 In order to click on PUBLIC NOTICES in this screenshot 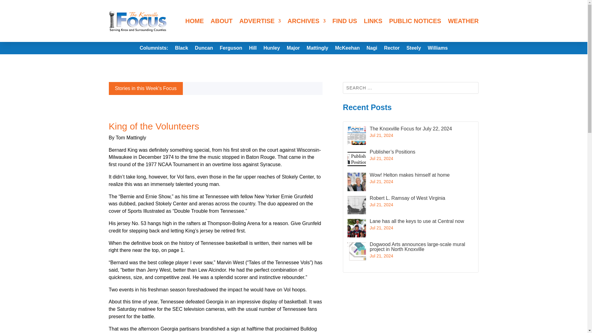, I will do `click(415, 21)`.